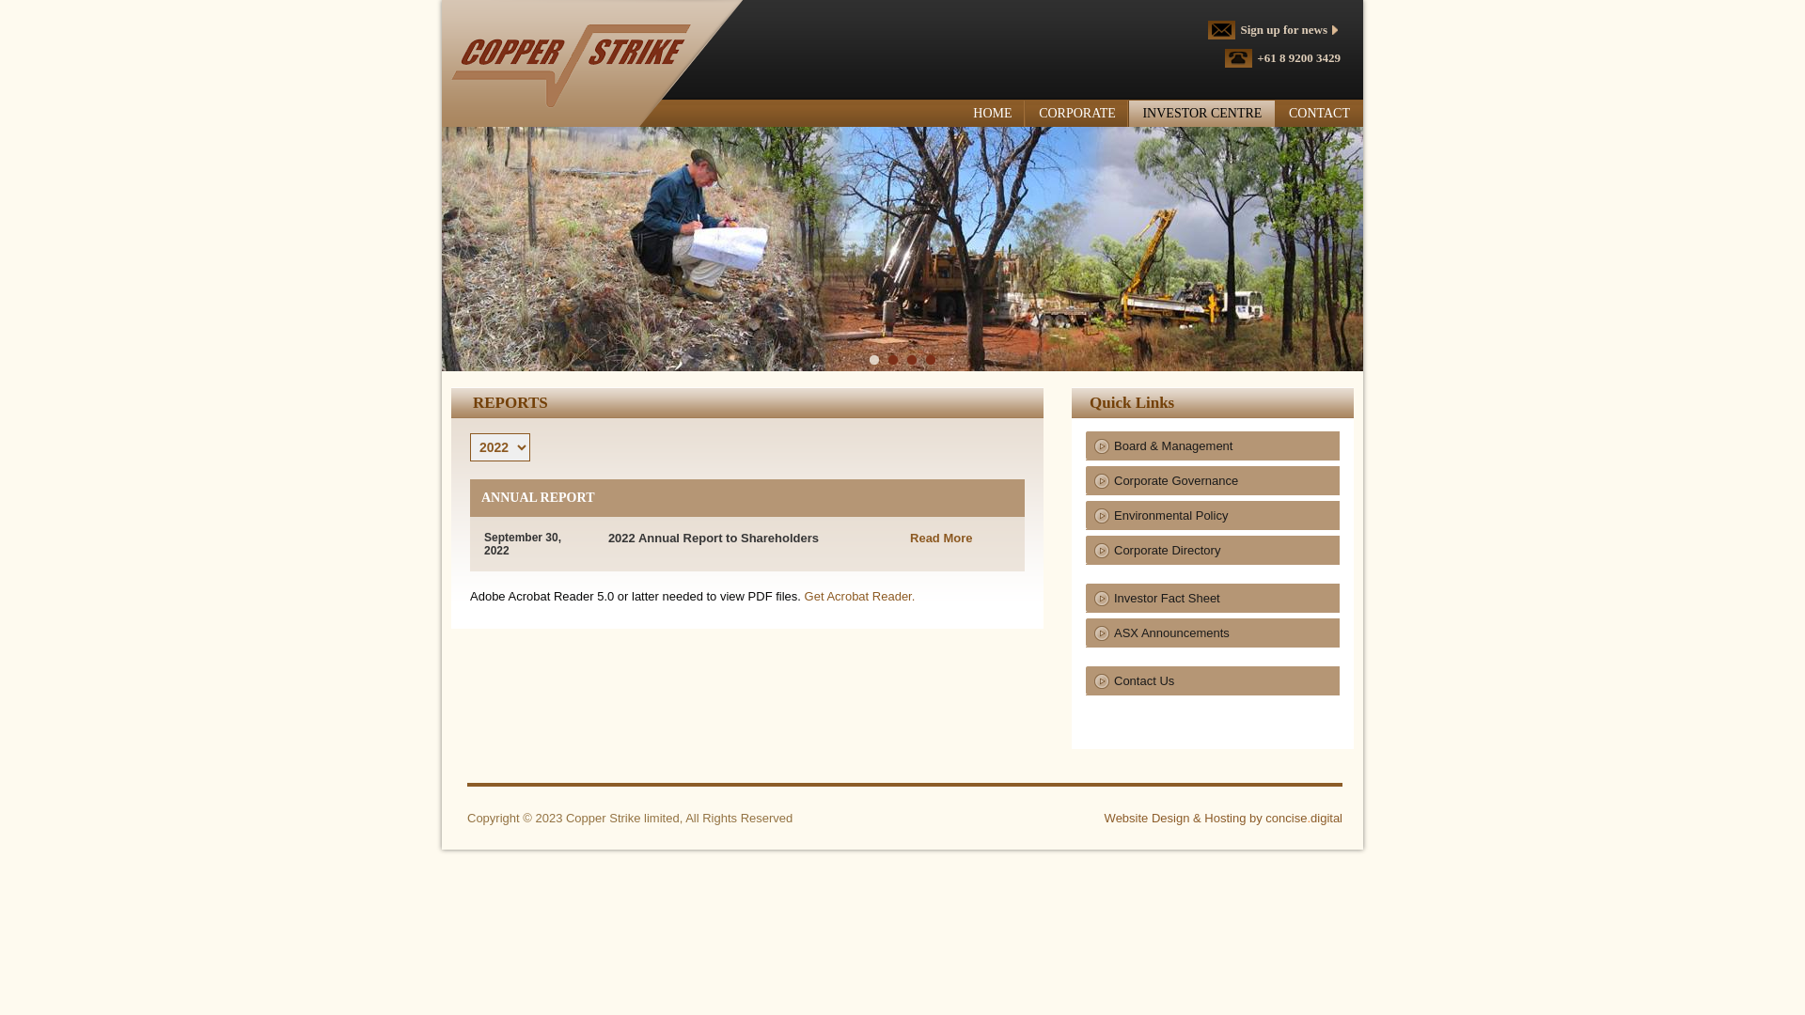 The height and width of the screenshot is (1015, 1805). Describe the element at coordinates (1213, 598) in the screenshot. I see `Investor Fact Sheet` at that location.